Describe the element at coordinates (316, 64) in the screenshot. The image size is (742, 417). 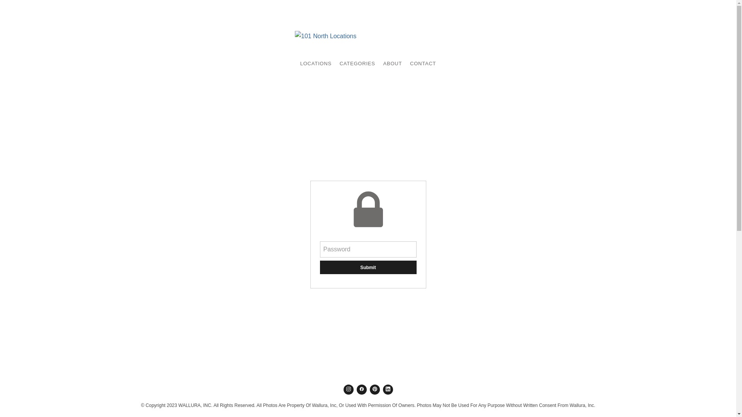
I see `LOCATIONS` at that location.